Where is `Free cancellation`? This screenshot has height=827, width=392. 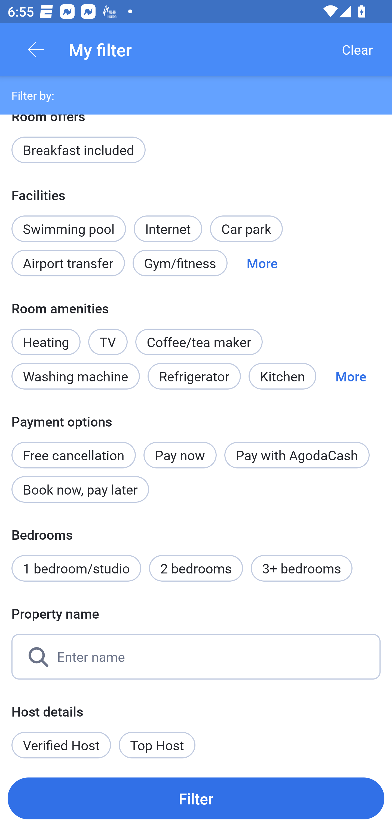 Free cancellation is located at coordinates (73, 449).